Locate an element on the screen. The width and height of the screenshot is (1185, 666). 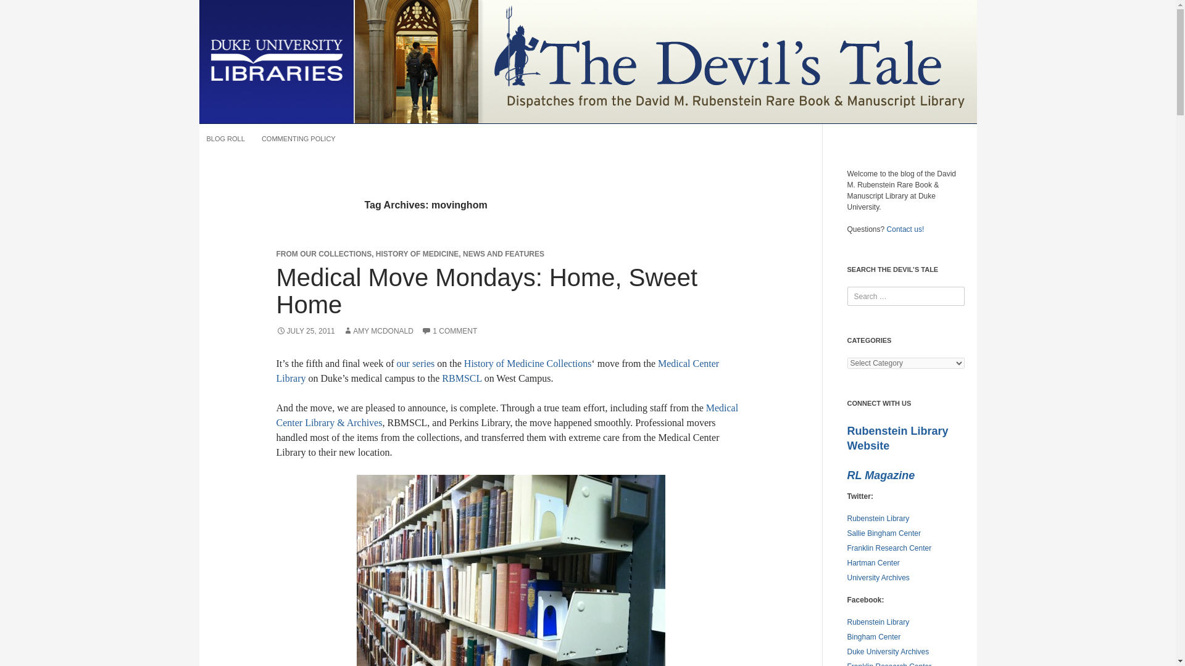
AMY MCDONALD is located at coordinates (378, 331).